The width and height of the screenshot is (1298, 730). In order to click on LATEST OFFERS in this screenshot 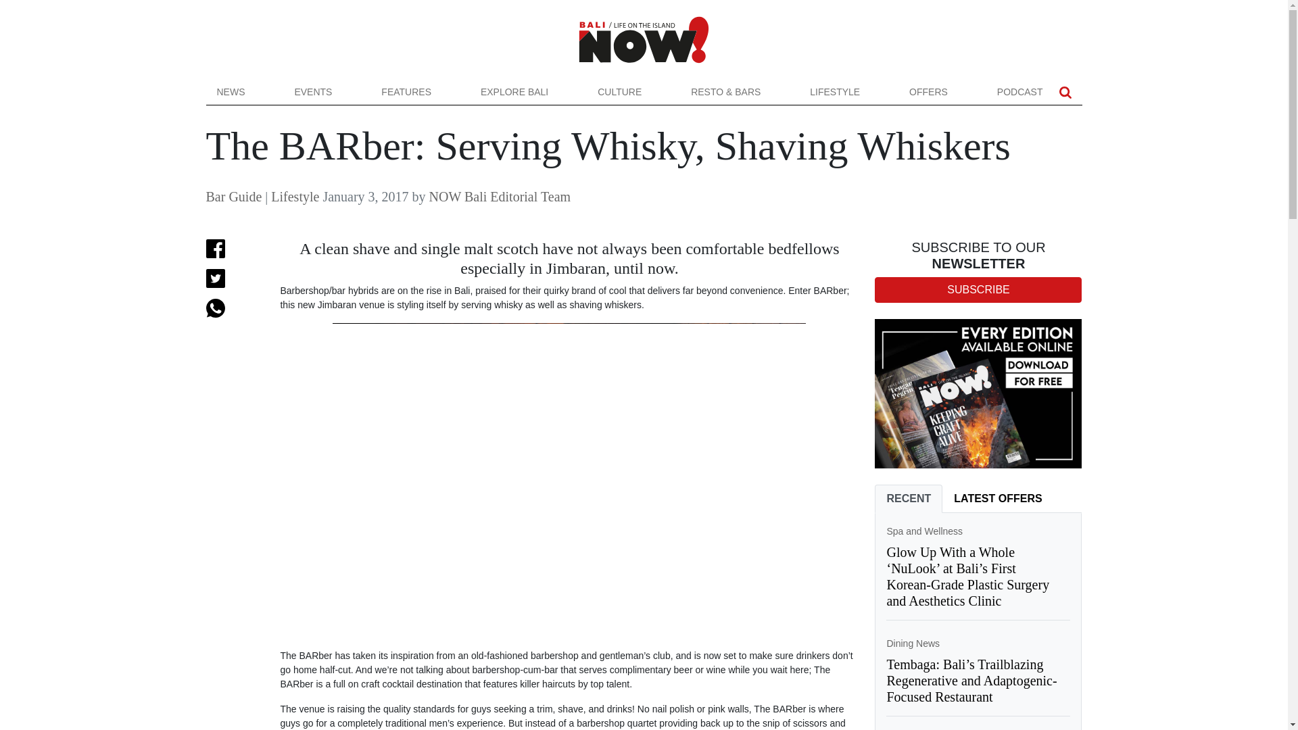, I will do `click(997, 499)`.